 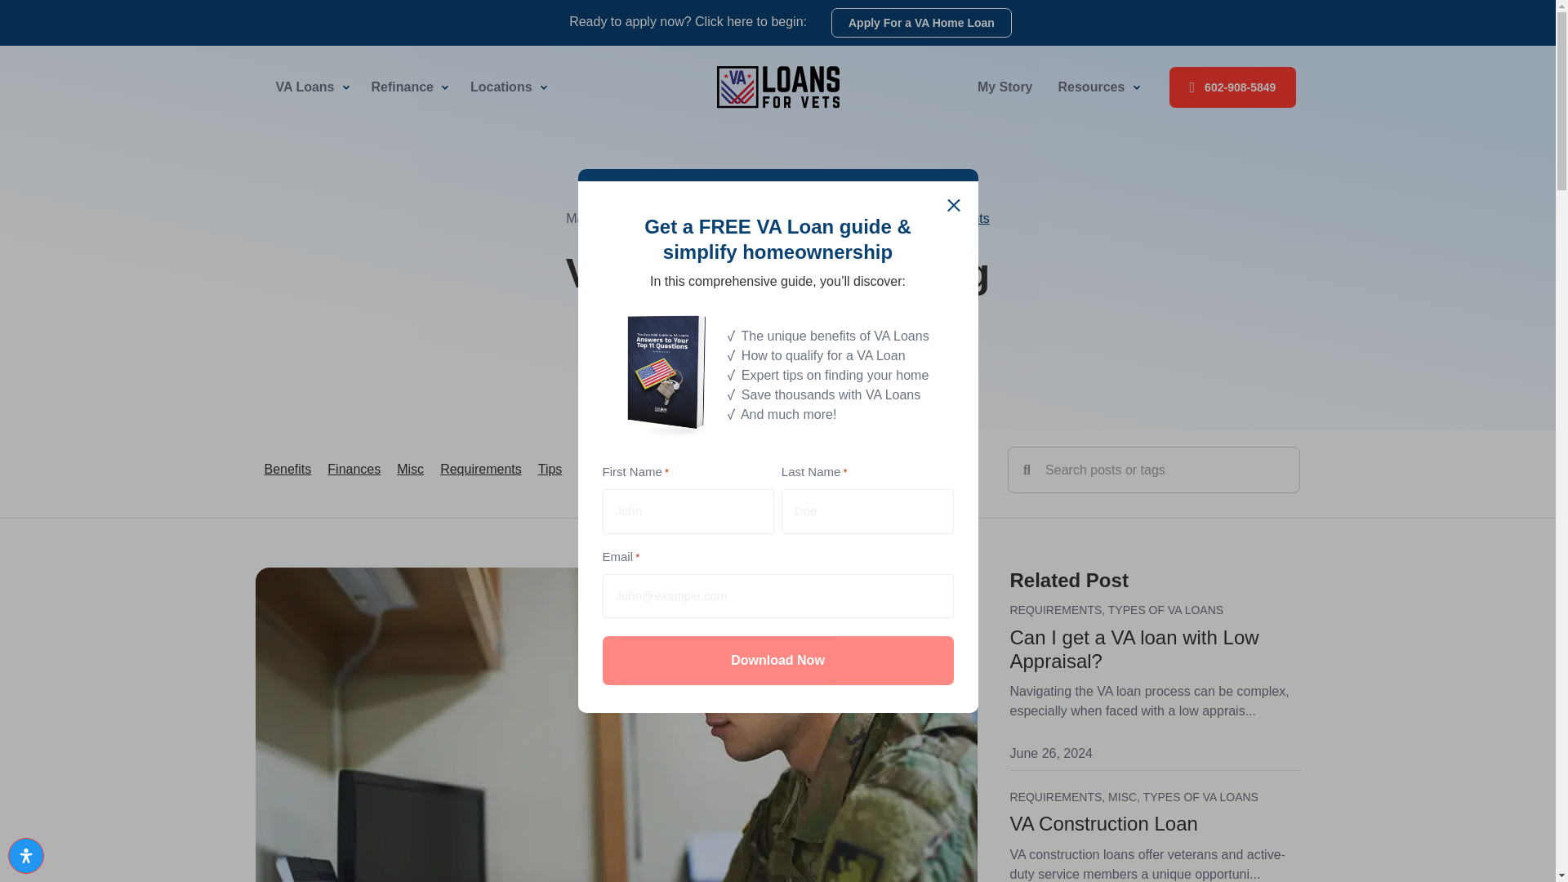 I want to click on Search, so click(x=1165, y=469).